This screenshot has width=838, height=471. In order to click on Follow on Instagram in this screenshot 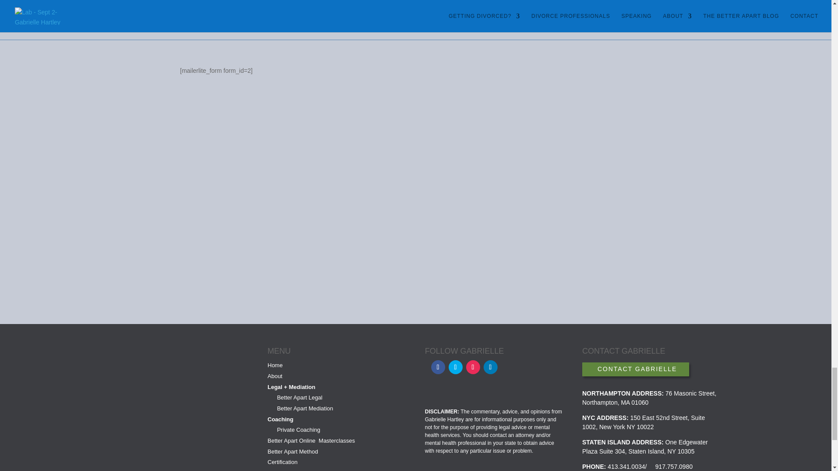, I will do `click(438, 367)`.